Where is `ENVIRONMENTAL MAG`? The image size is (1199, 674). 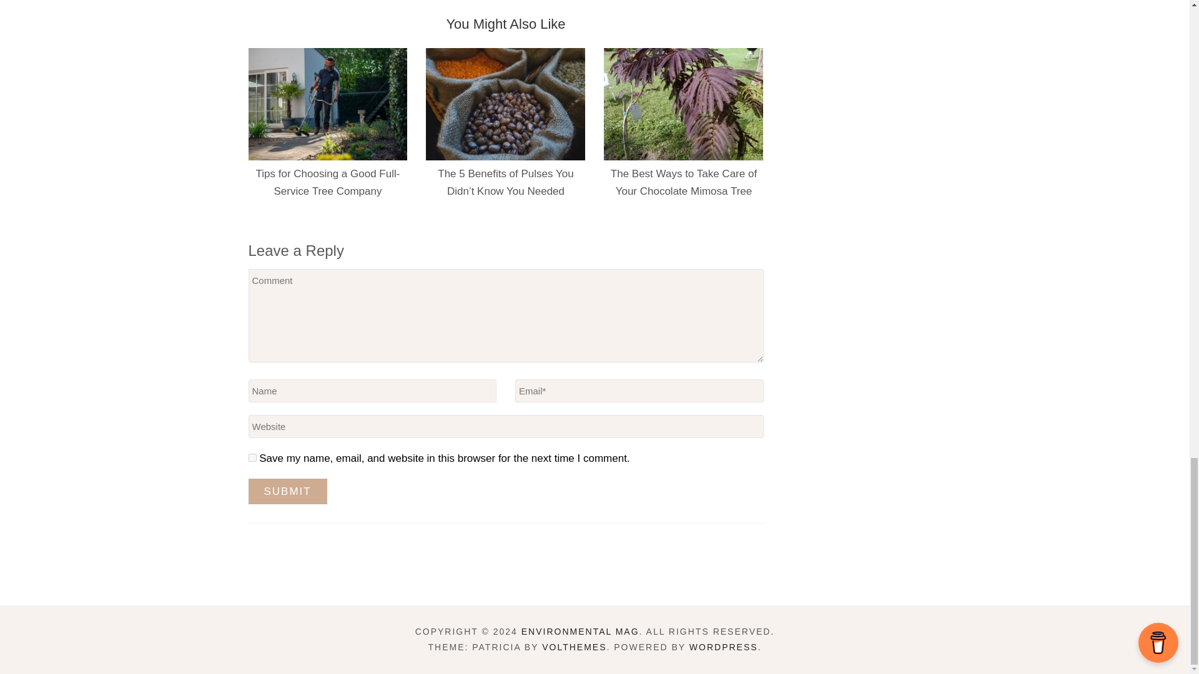
ENVIRONMENTAL MAG is located at coordinates (580, 632).